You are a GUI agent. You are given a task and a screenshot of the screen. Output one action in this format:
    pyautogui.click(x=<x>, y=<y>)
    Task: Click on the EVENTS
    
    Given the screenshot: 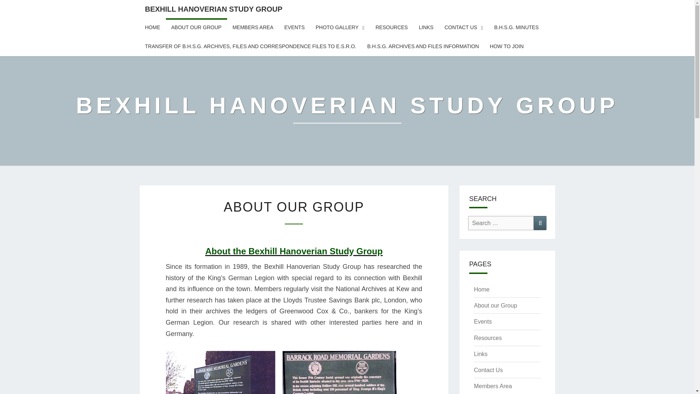 What is the action you would take?
    pyautogui.click(x=294, y=27)
    